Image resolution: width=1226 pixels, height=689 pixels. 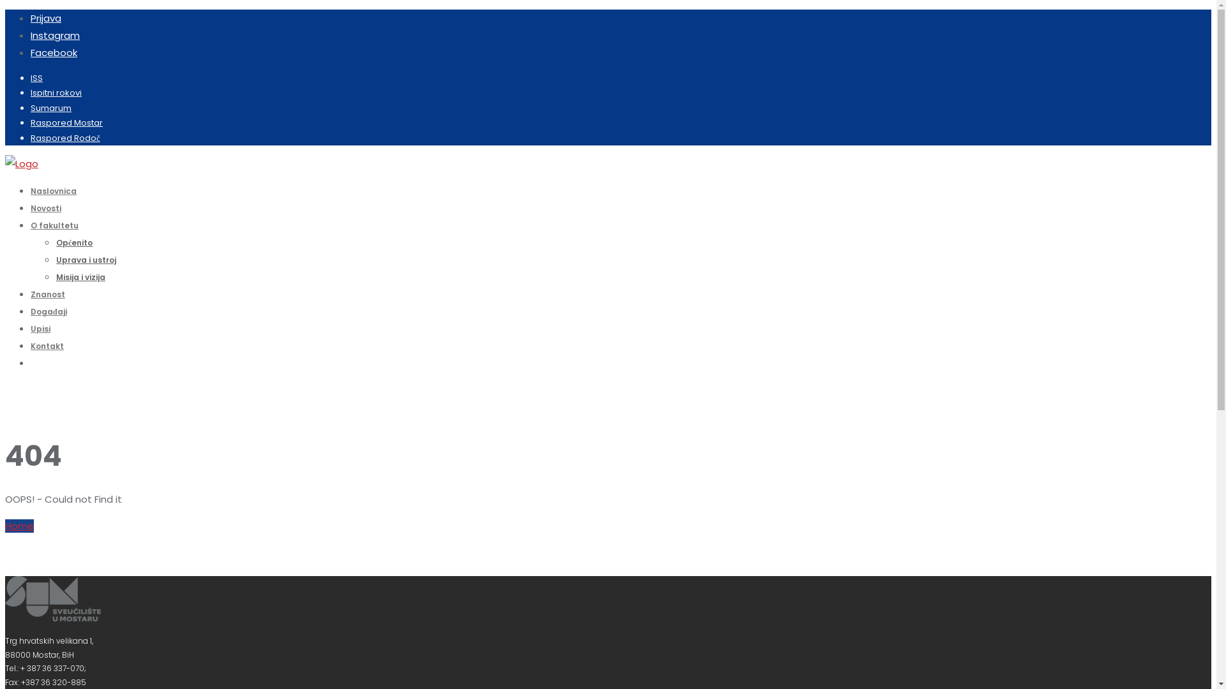 What do you see at coordinates (56, 93) in the screenshot?
I see `Ispitni rokovi` at bounding box center [56, 93].